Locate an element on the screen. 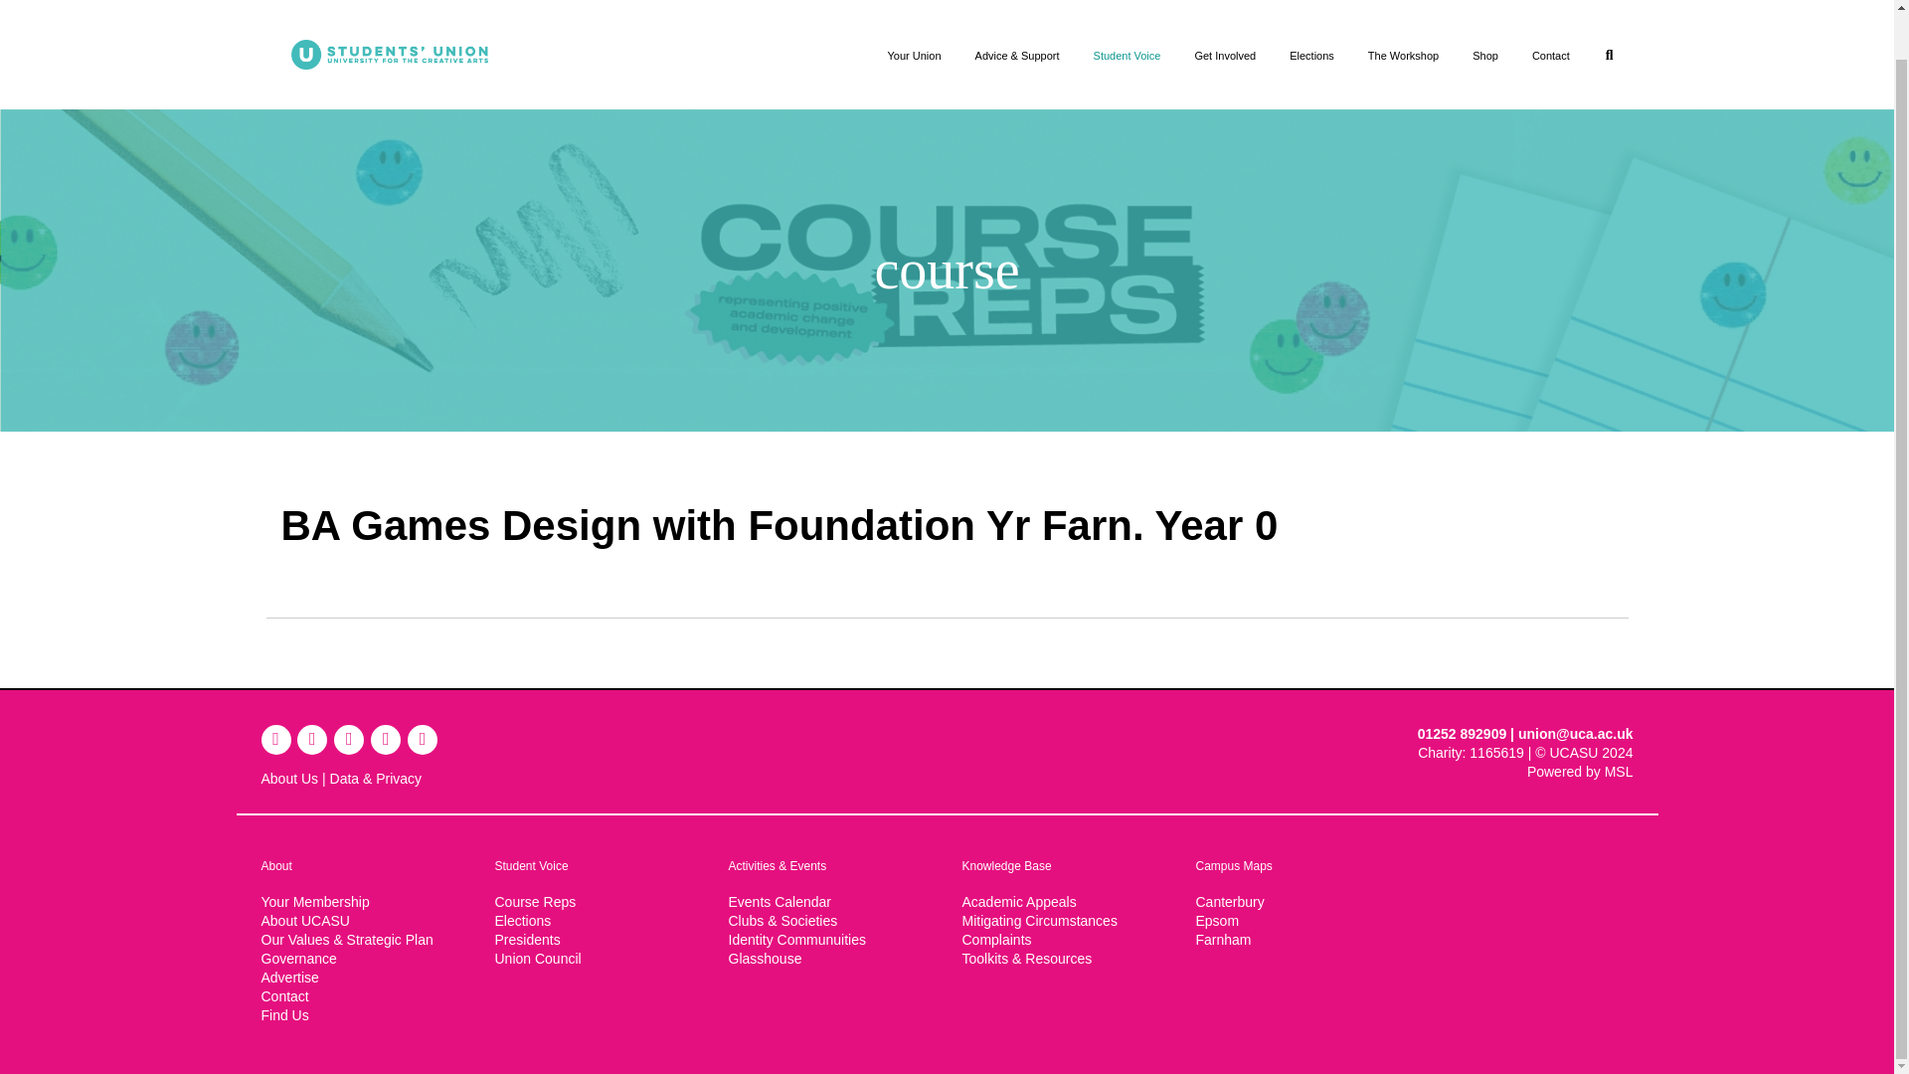 This screenshot has height=1074, width=1909. Elections is located at coordinates (1312, 56).